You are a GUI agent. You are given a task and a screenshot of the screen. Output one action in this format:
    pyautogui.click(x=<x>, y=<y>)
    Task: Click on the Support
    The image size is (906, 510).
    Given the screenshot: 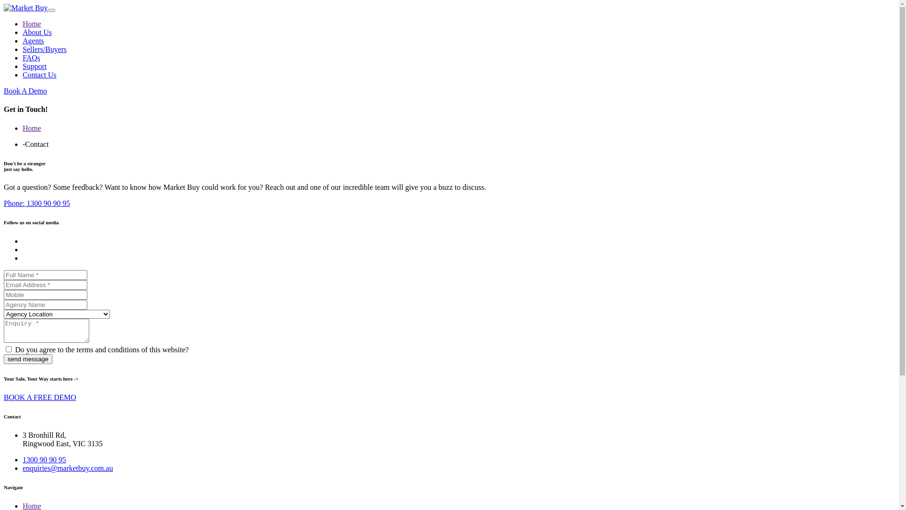 What is the action you would take?
    pyautogui.click(x=35, y=66)
    